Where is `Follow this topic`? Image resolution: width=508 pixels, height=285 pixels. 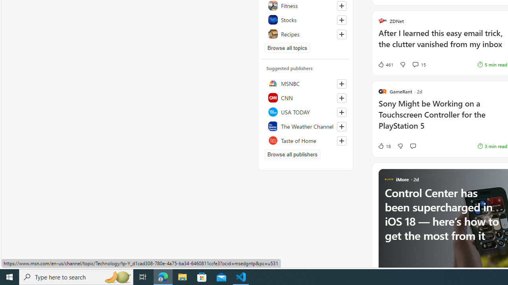 Follow this topic is located at coordinates (341, 34).